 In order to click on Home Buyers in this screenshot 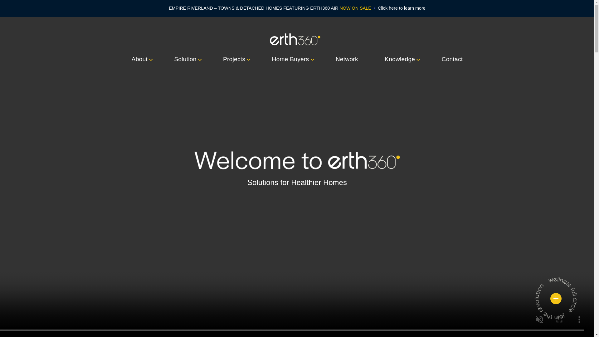, I will do `click(290, 59)`.